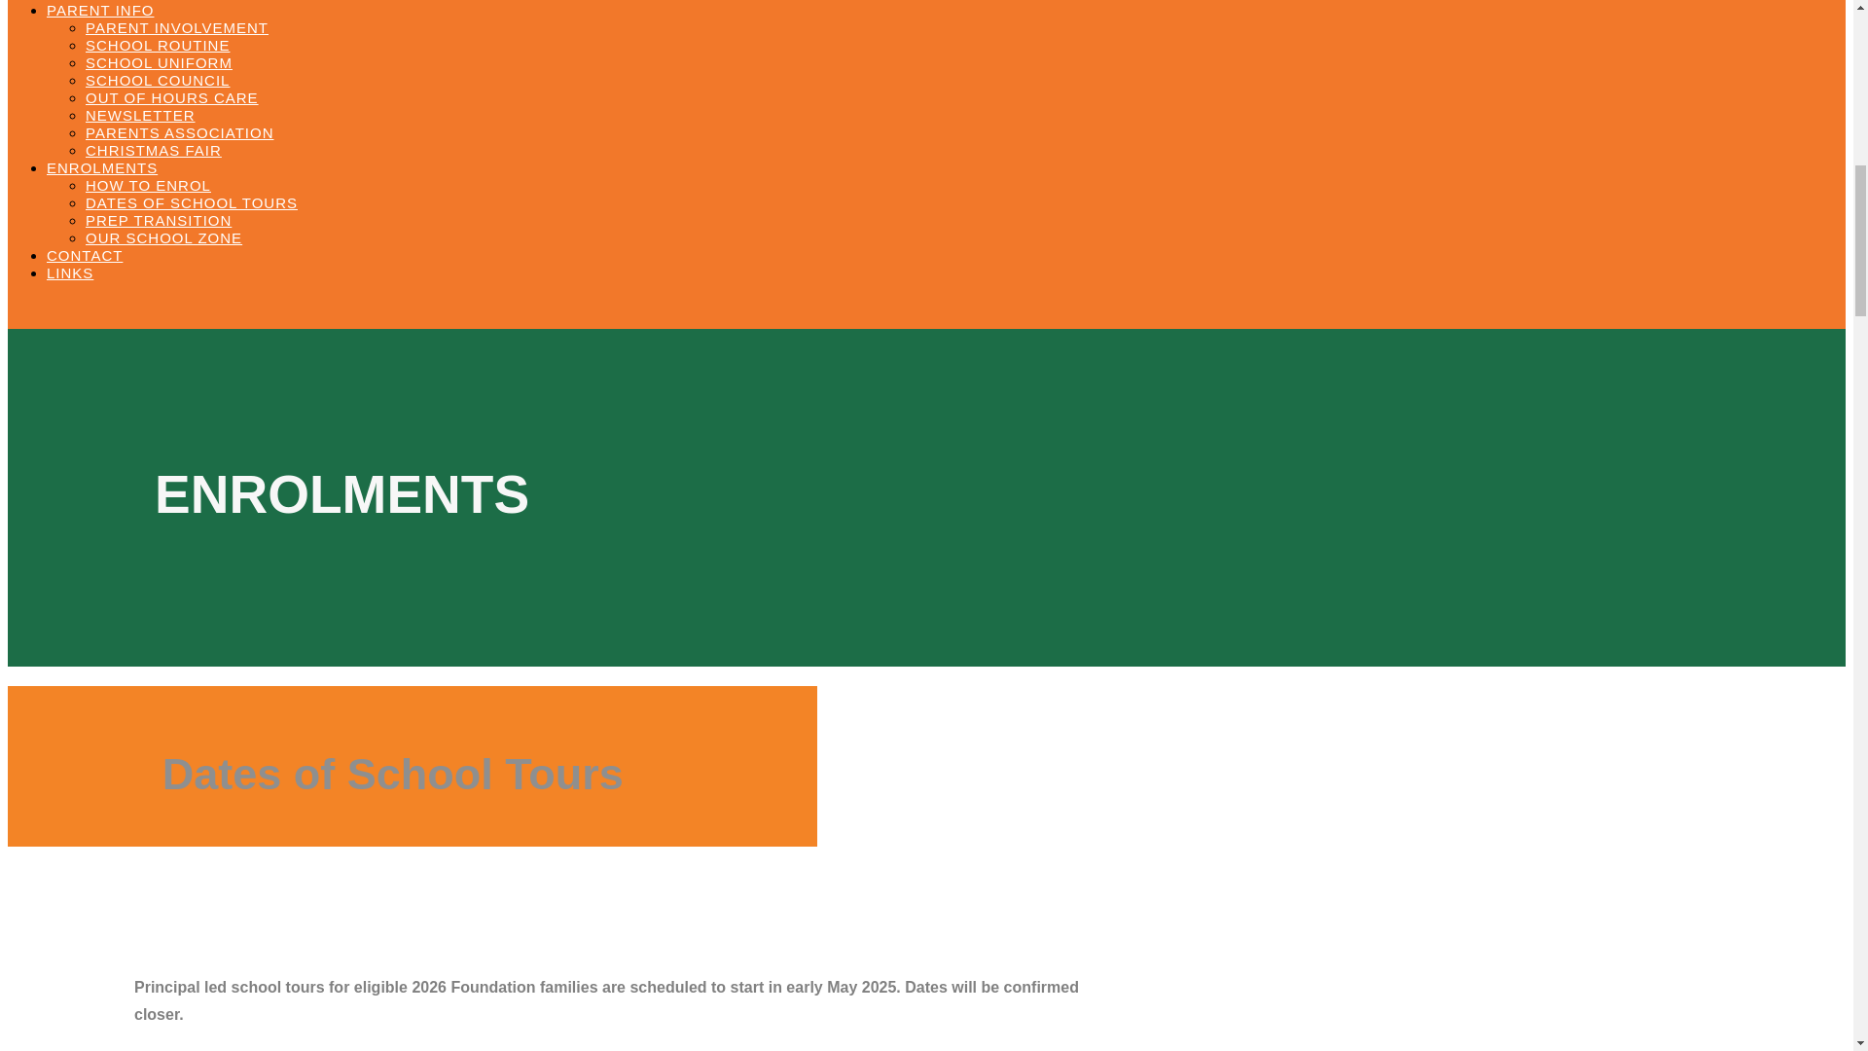 The height and width of the screenshot is (1051, 1868). What do you see at coordinates (159, 62) in the screenshot?
I see `SCHOOL UNIFORM` at bounding box center [159, 62].